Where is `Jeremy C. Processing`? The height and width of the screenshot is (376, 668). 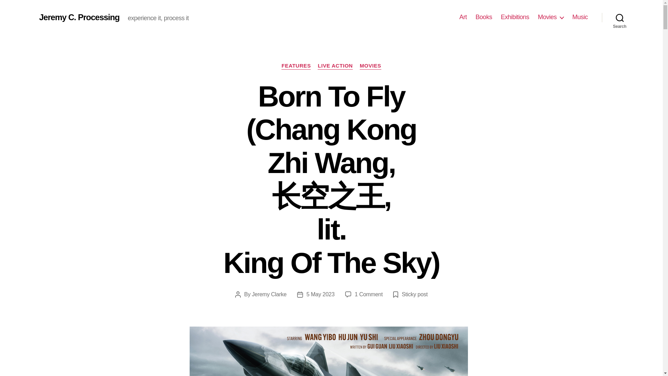 Jeremy C. Processing is located at coordinates (79, 17).